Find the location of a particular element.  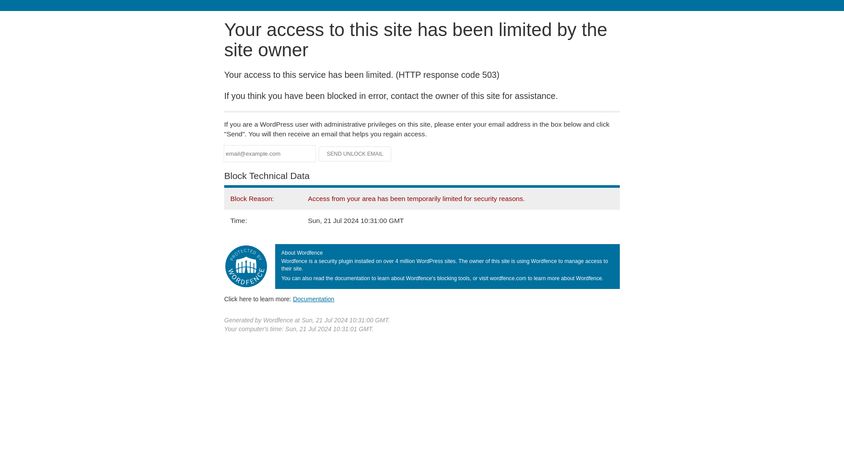

Send Unlock Email is located at coordinates (355, 154).